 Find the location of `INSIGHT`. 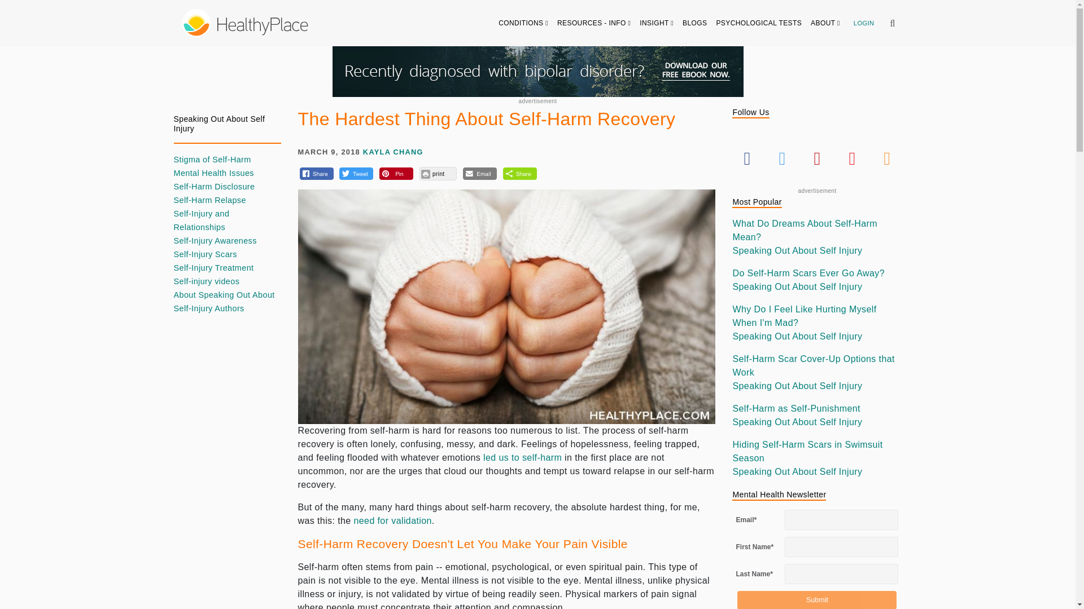

INSIGHT is located at coordinates (657, 23).